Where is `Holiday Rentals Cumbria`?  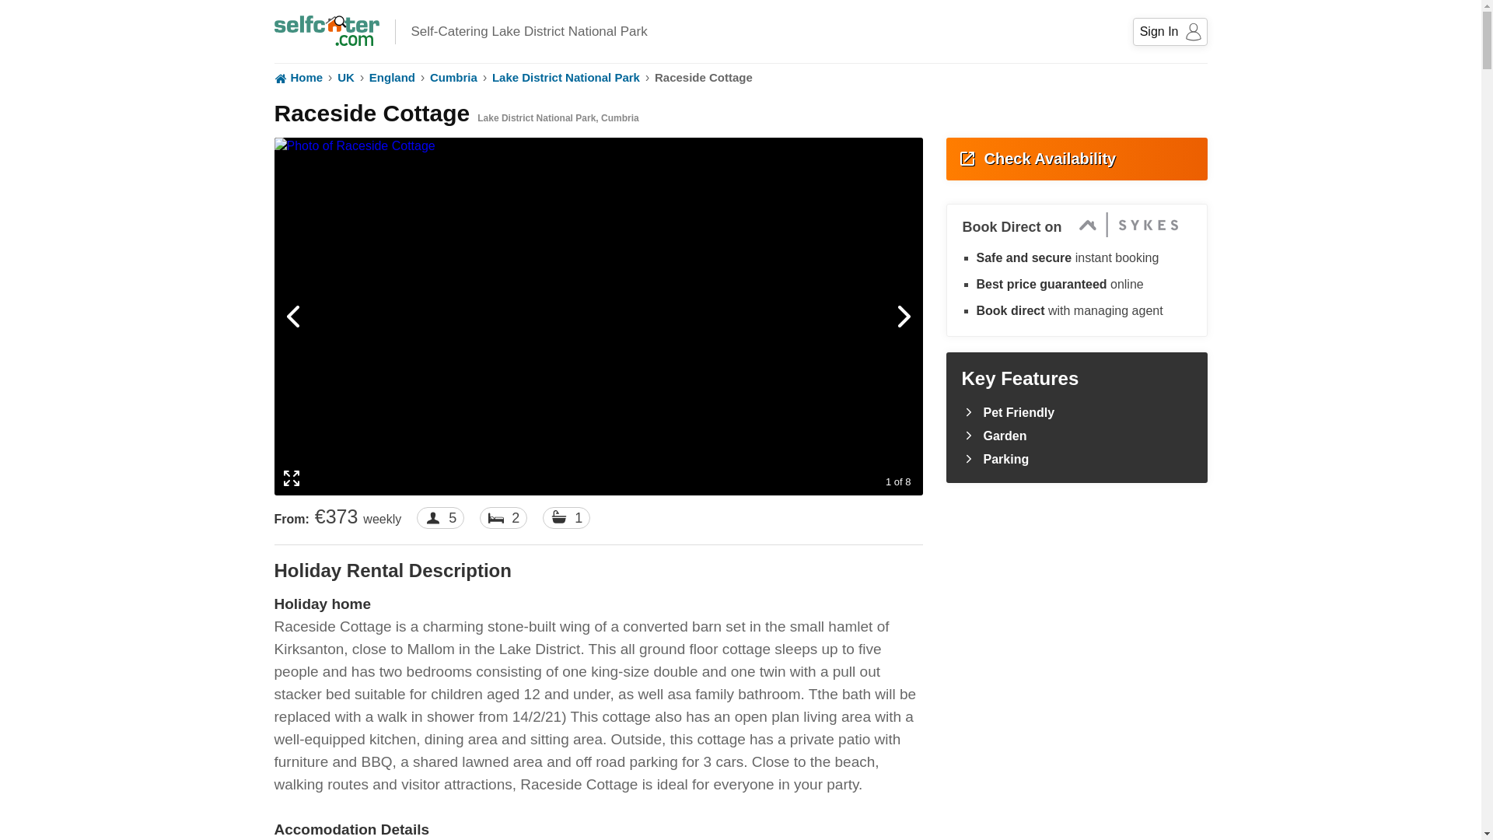
Holiday Rentals Cumbria is located at coordinates (453, 78).